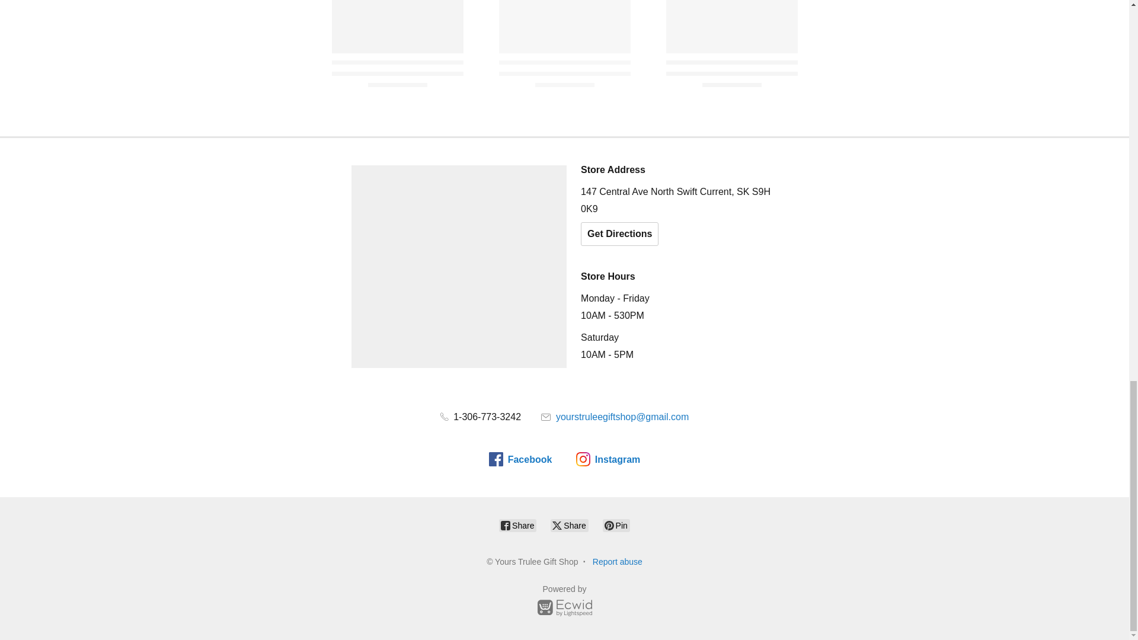 Image resolution: width=1138 pixels, height=640 pixels. Describe the element at coordinates (459, 267) in the screenshot. I see `Location on map` at that location.